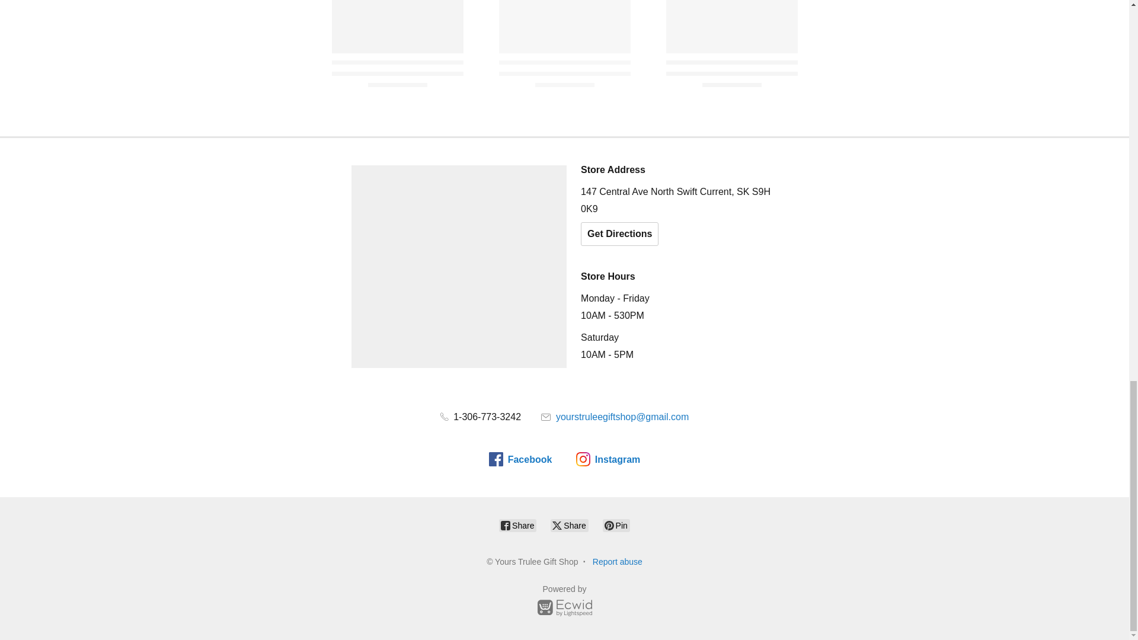 Image resolution: width=1138 pixels, height=640 pixels. Describe the element at coordinates (459, 267) in the screenshot. I see `Location on map` at that location.